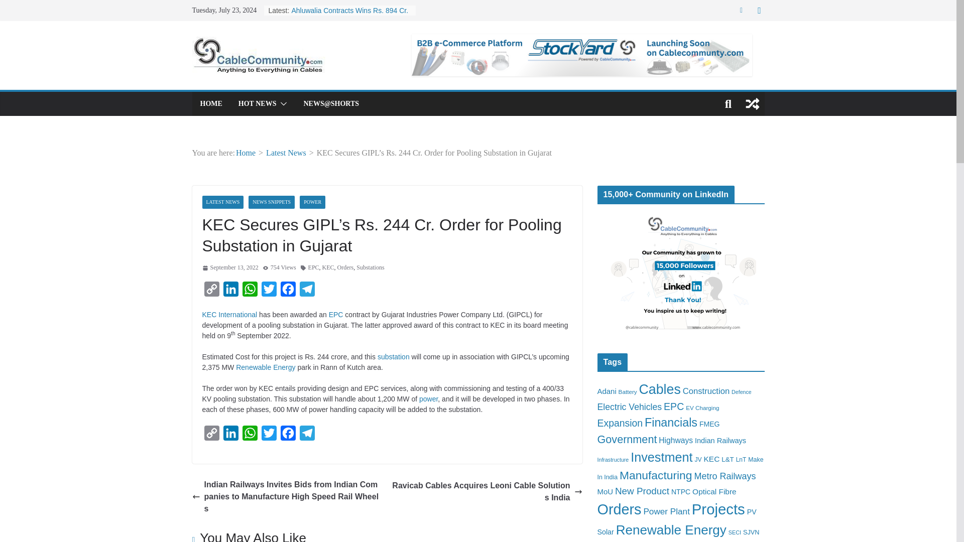 The width and height of the screenshot is (964, 542). I want to click on Orders, so click(345, 268).